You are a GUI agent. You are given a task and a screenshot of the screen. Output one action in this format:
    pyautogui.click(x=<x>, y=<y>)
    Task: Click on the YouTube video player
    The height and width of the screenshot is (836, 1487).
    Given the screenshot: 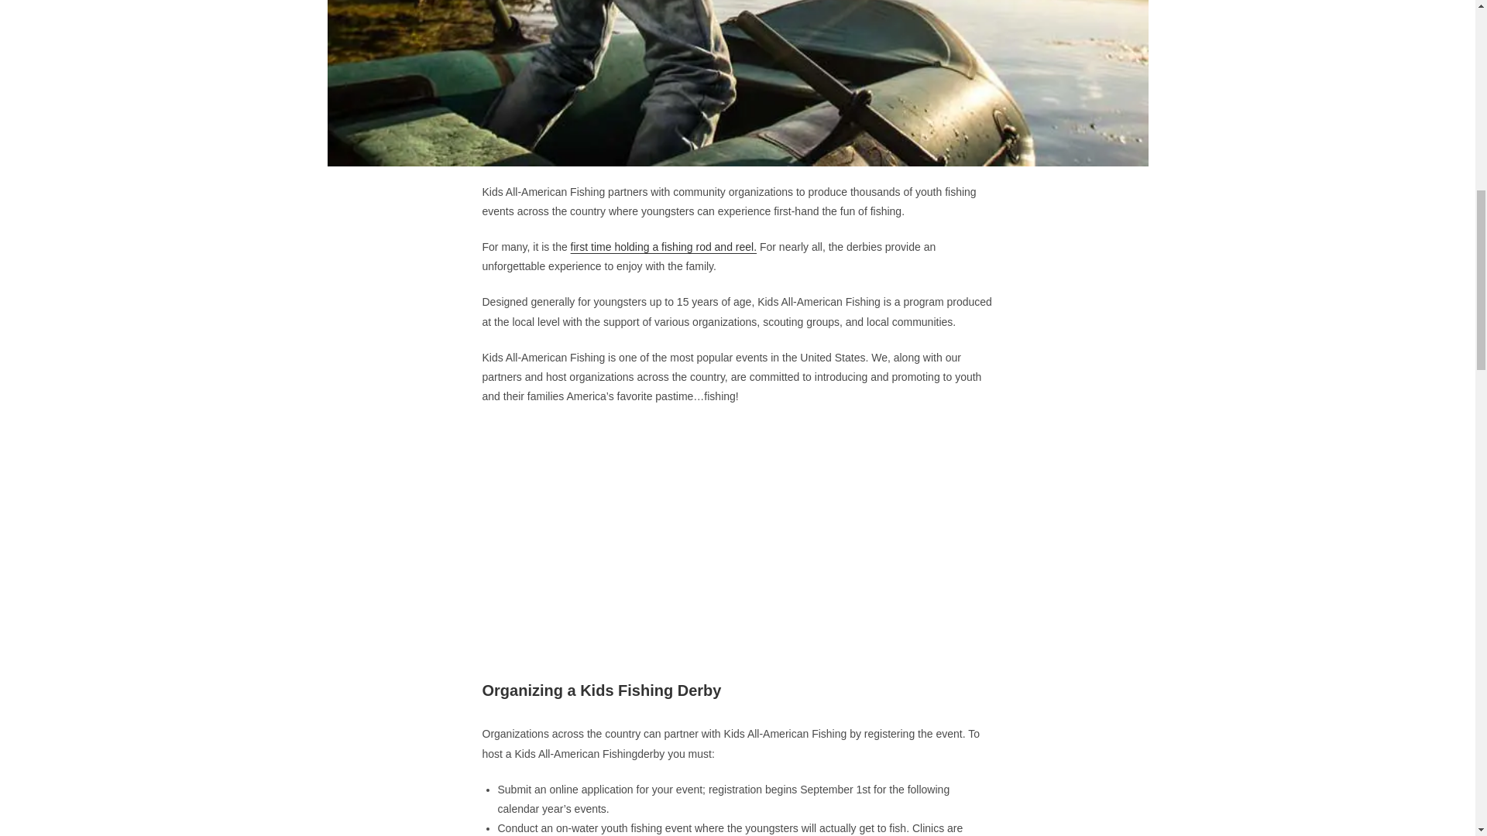 What is the action you would take?
    pyautogui.click(x=737, y=528)
    